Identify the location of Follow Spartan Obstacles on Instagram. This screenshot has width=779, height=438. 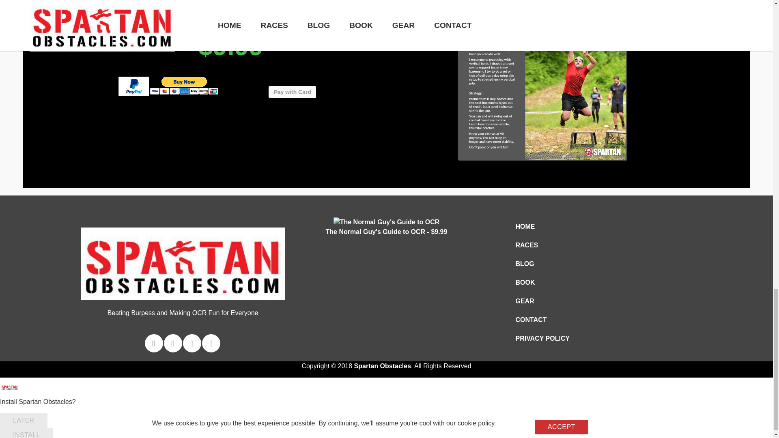
(192, 343).